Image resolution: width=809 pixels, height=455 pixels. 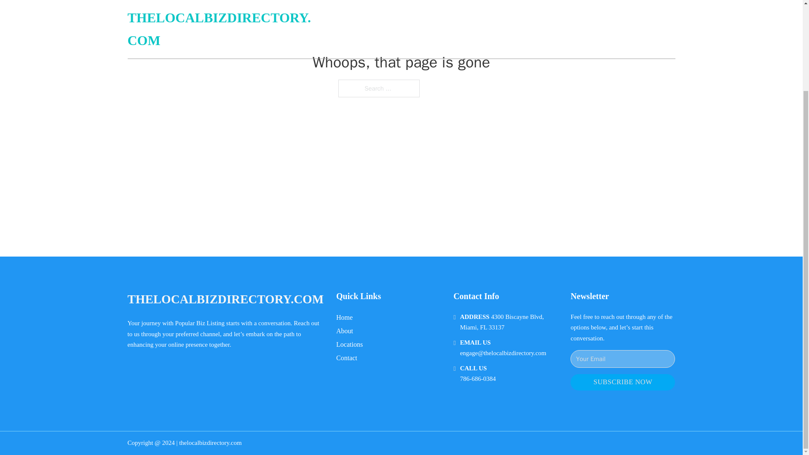 I want to click on Locations, so click(x=349, y=344).